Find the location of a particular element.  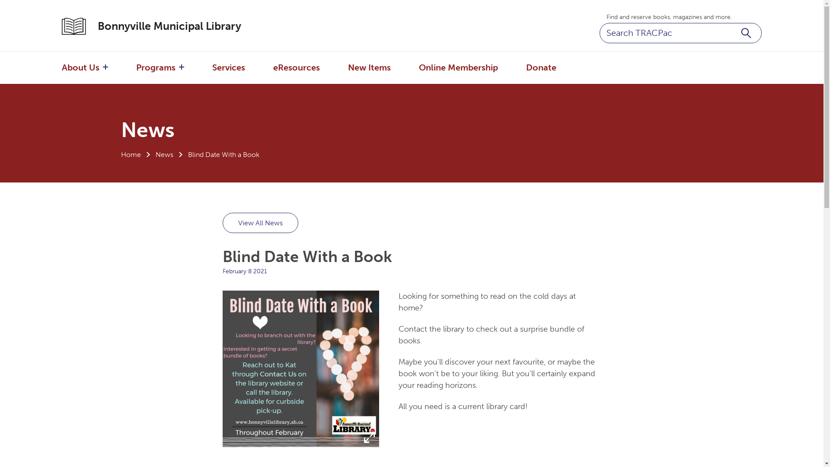

View All News is located at coordinates (260, 223).